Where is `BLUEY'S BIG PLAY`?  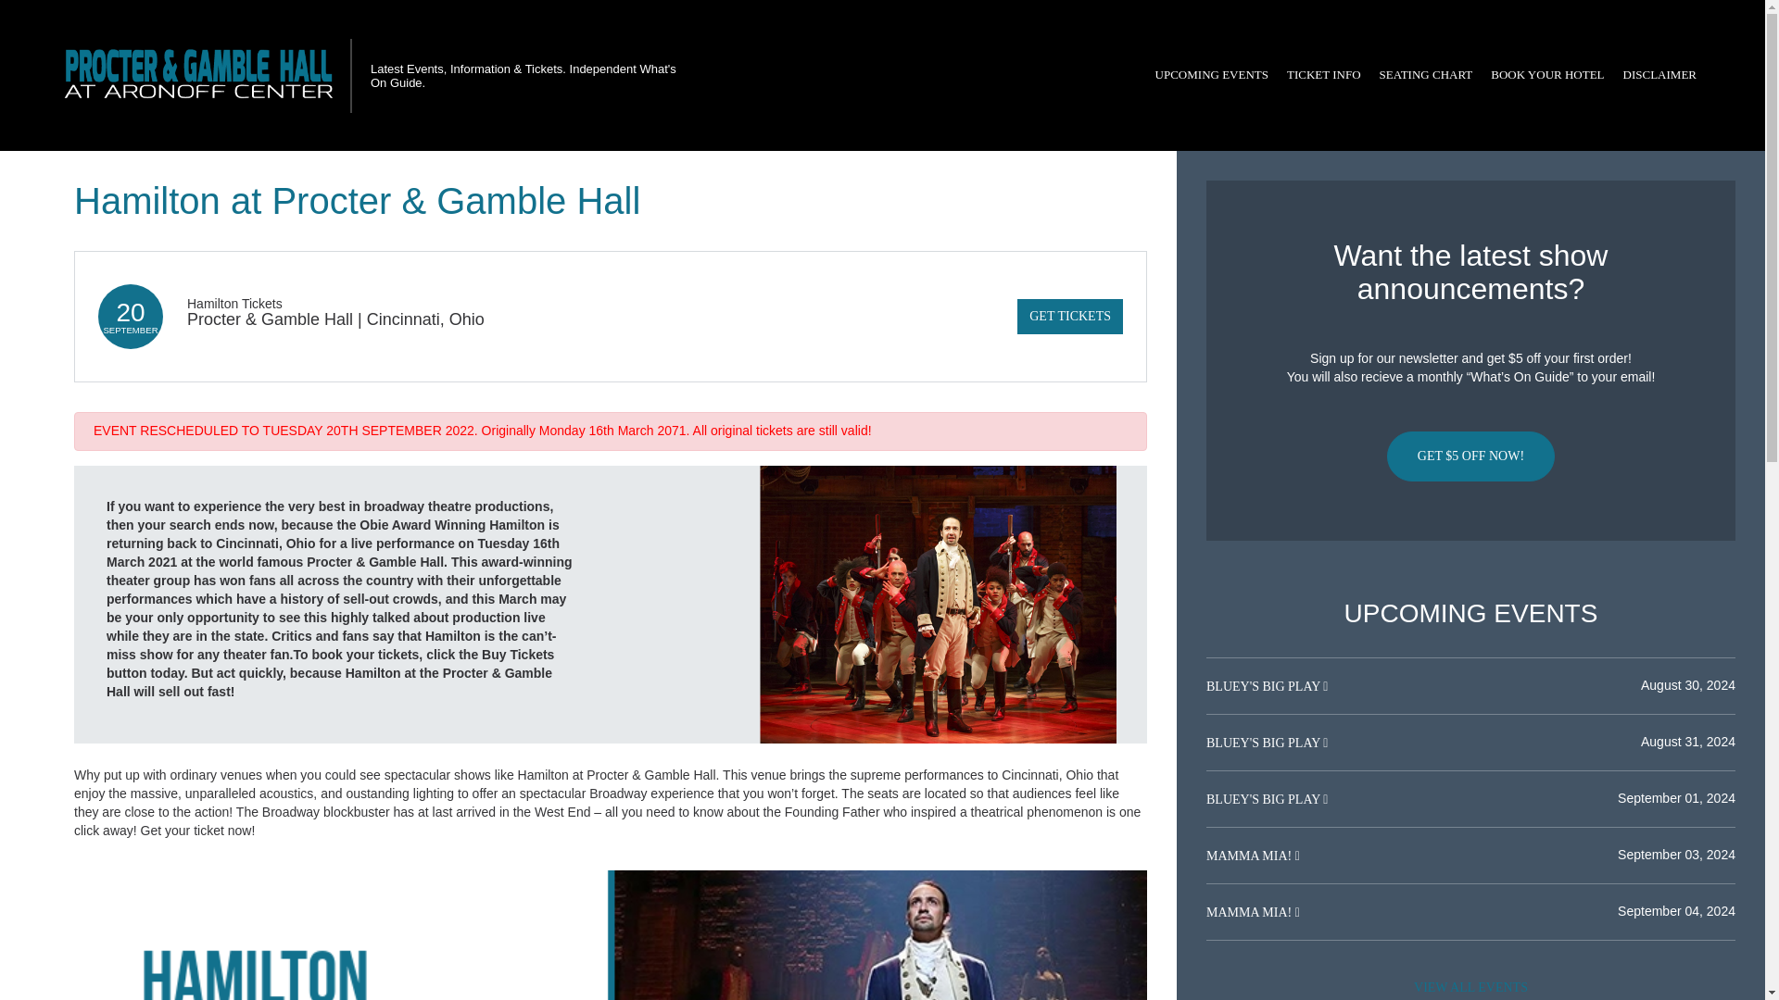 BLUEY'S BIG PLAY is located at coordinates (1264, 743).